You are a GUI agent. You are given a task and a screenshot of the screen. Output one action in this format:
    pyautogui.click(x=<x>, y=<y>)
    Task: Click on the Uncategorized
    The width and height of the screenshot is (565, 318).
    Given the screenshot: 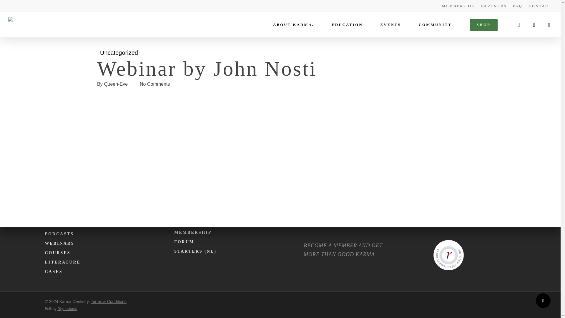 What is the action you would take?
    pyautogui.click(x=119, y=53)
    